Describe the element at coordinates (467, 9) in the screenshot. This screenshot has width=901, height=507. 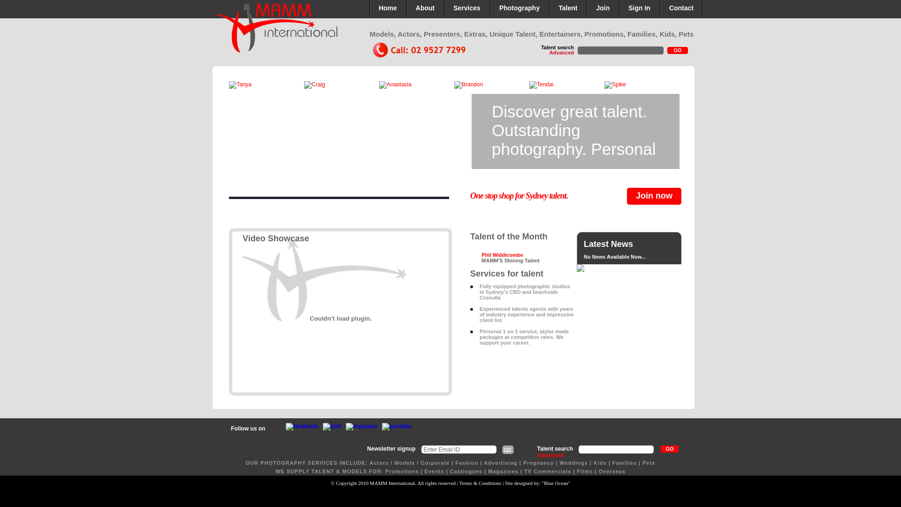
I see `Services` at that location.